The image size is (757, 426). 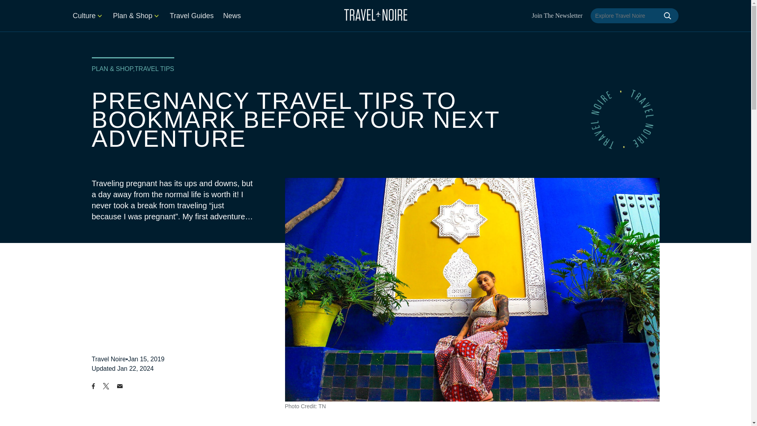 What do you see at coordinates (192, 16) in the screenshot?
I see `Travel Guides` at bounding box center [192, 16].